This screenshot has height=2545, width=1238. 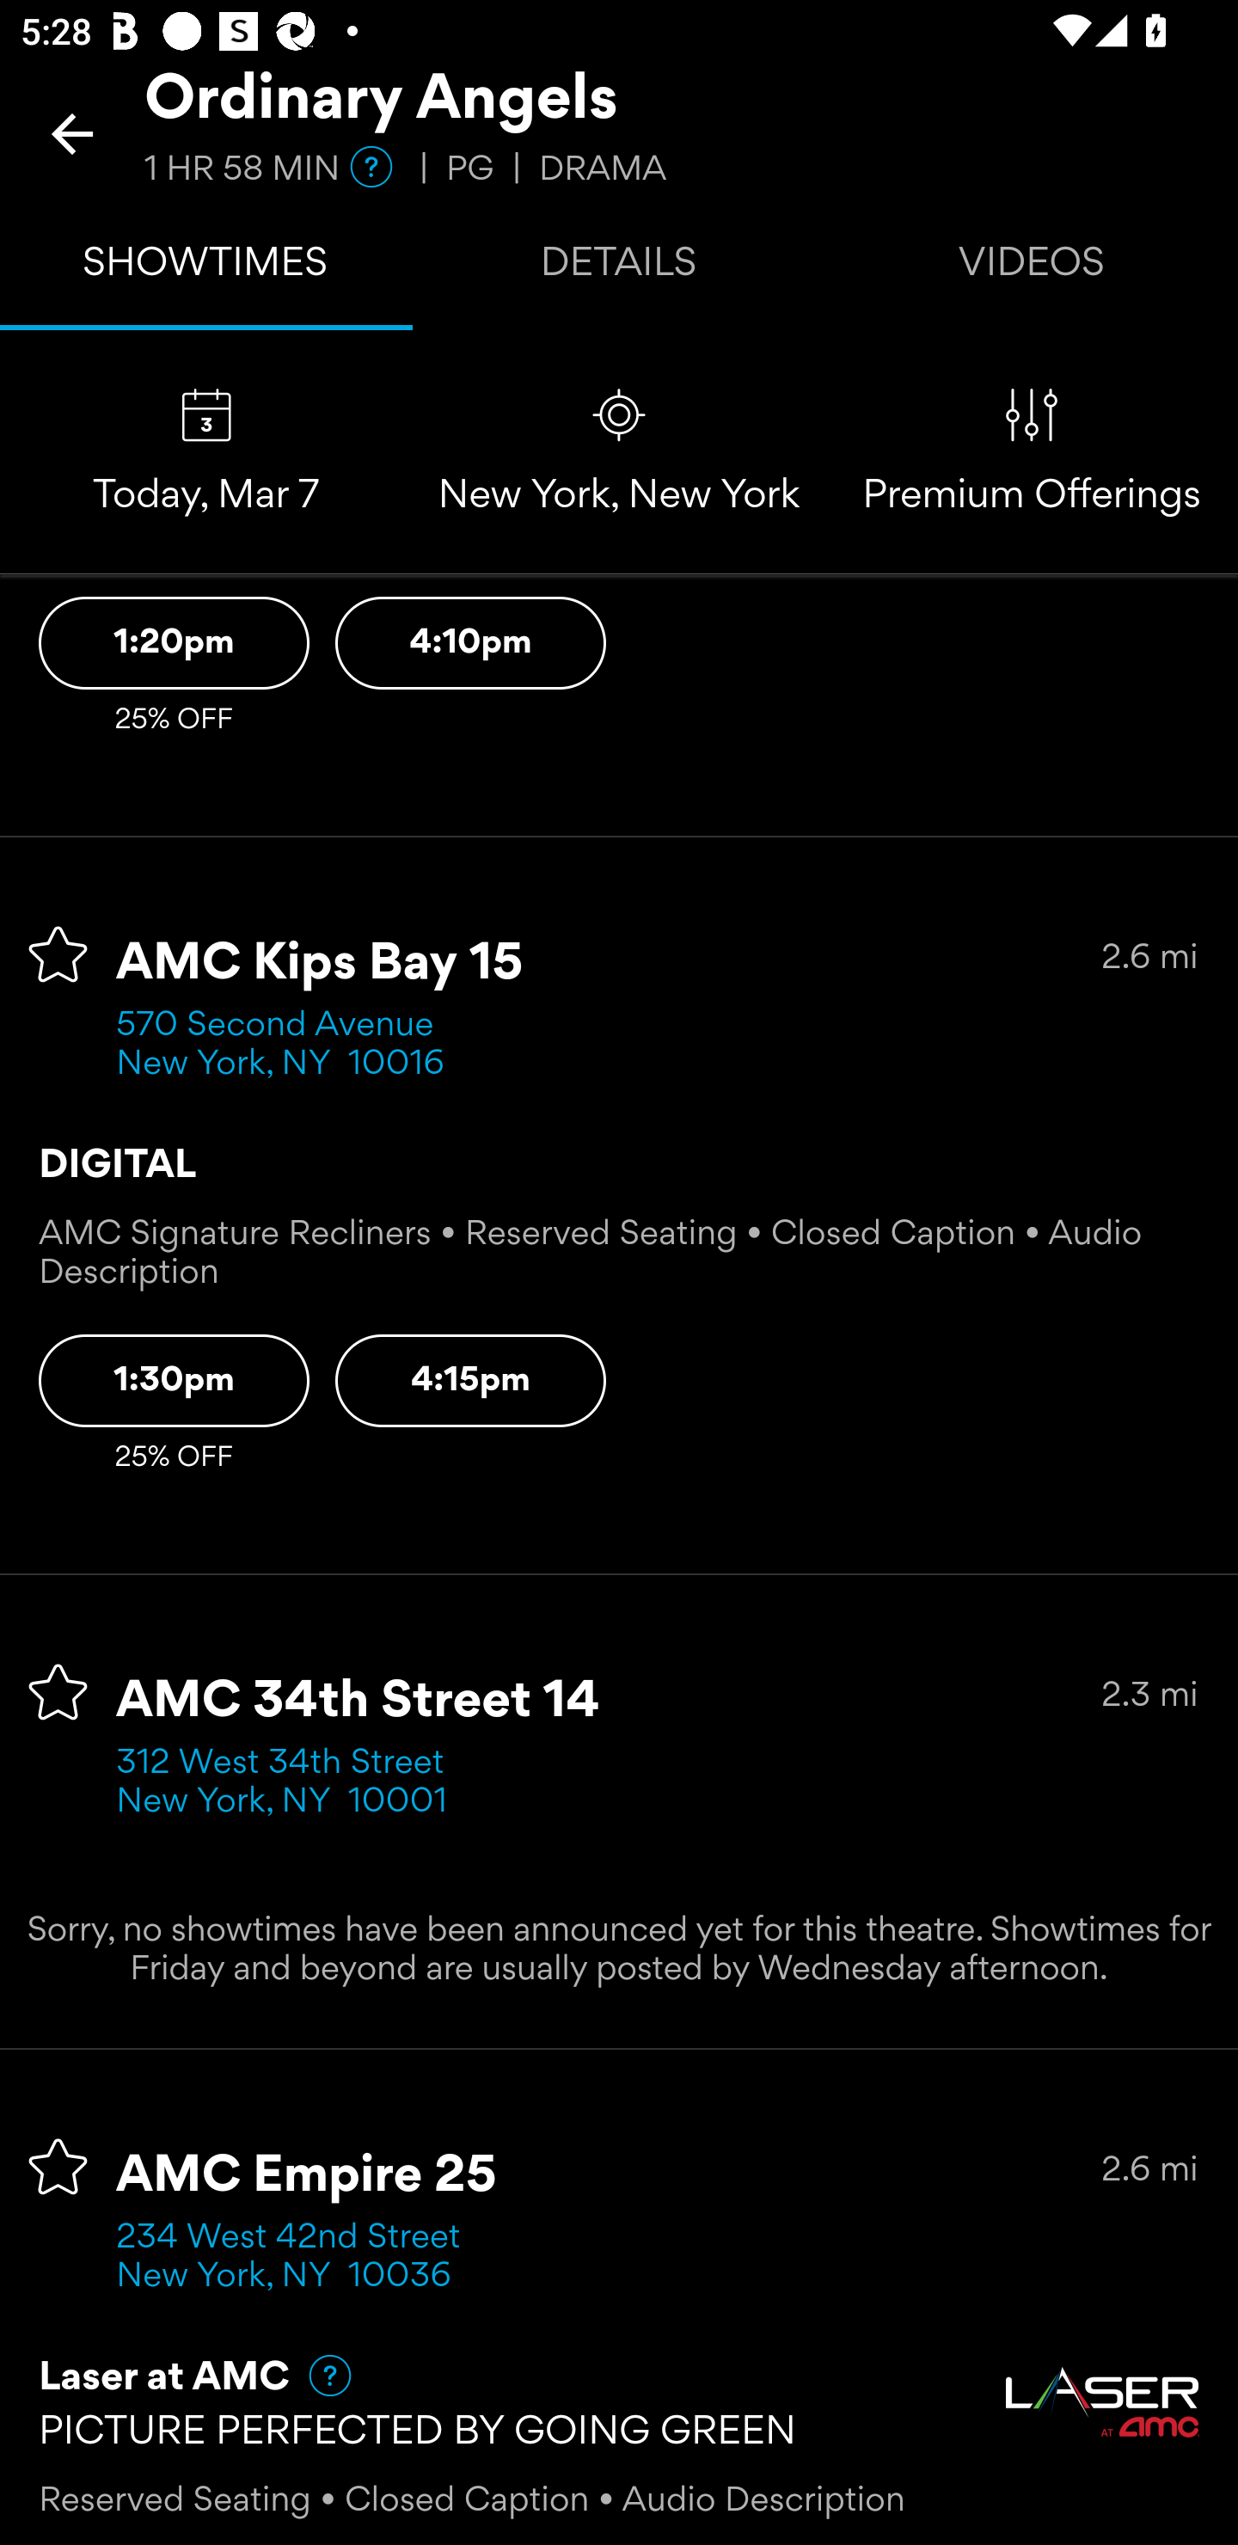 What do you see at coordinates (1032, 452) in the screenshot?
I see `Premium Offerings
Premium Offerings` at bounding box center [1032, 452].